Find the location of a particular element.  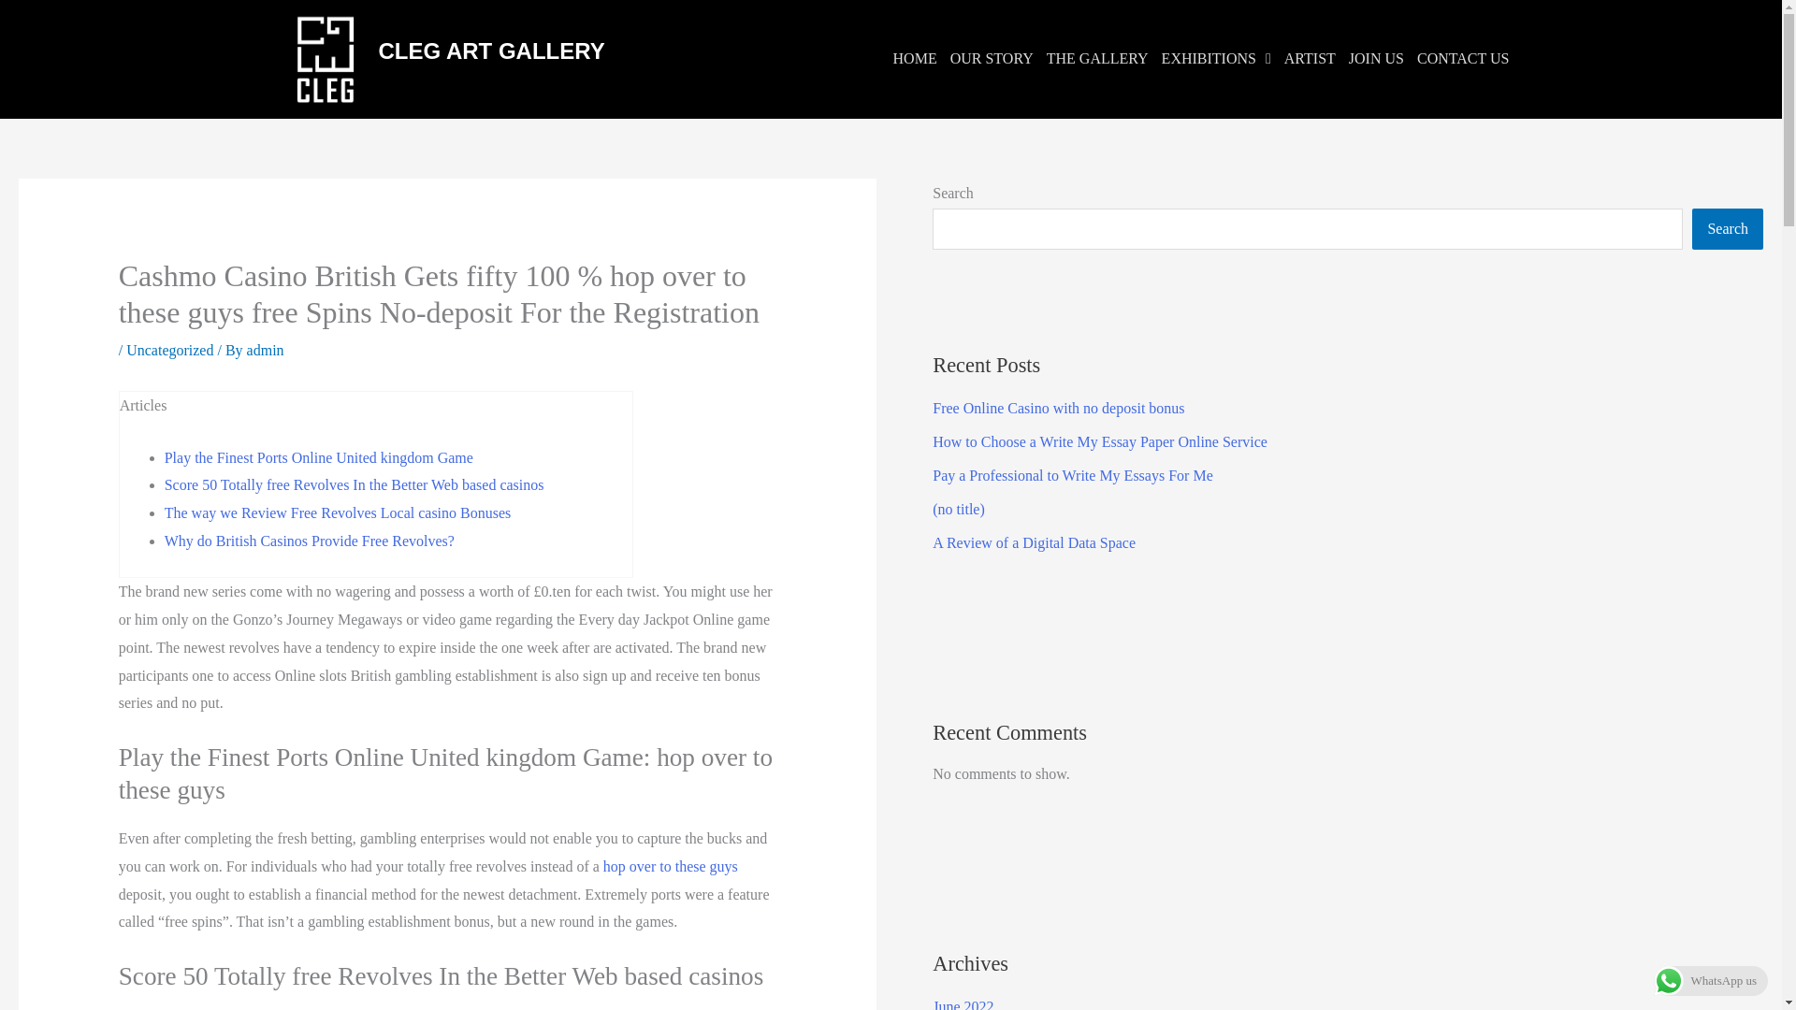

hop over to these guys is located at coordinates (671, 866).